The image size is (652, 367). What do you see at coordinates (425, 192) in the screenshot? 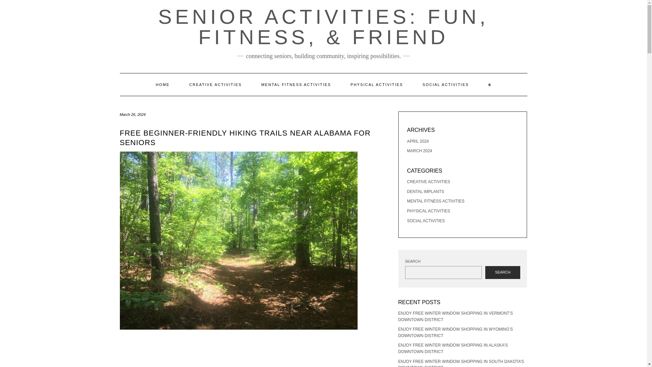
I see `DENTAL IMPLANTS` at bounding box center [425, 192].